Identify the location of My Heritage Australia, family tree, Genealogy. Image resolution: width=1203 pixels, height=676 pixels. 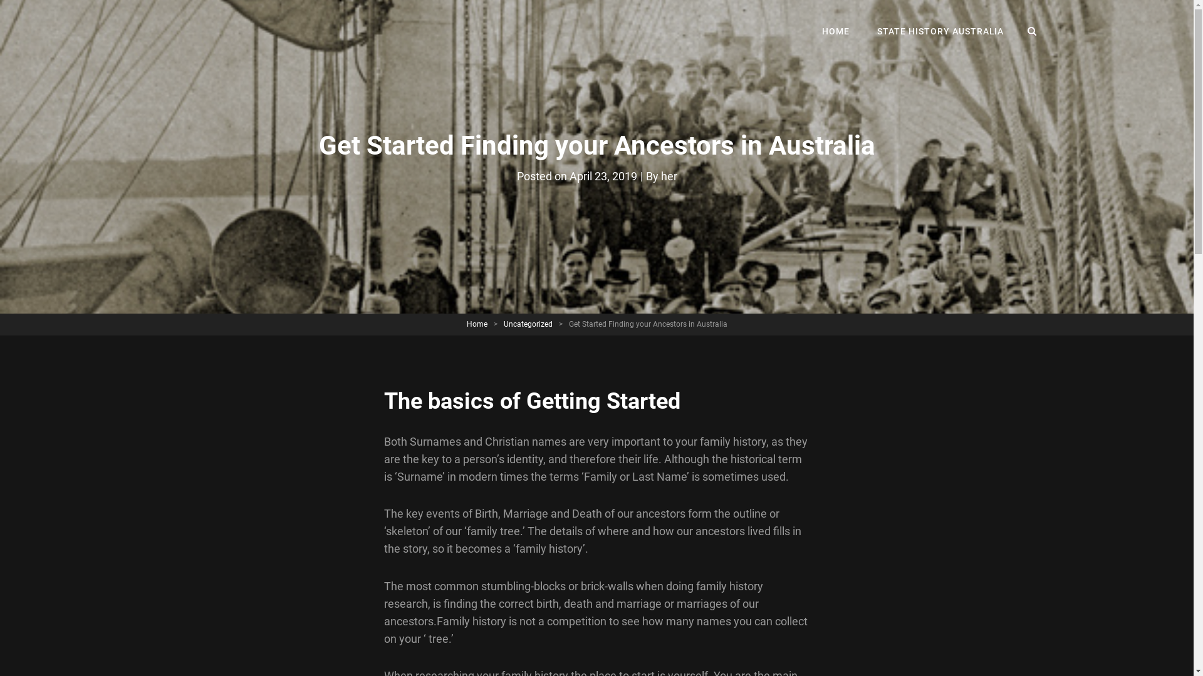
(357, 44).